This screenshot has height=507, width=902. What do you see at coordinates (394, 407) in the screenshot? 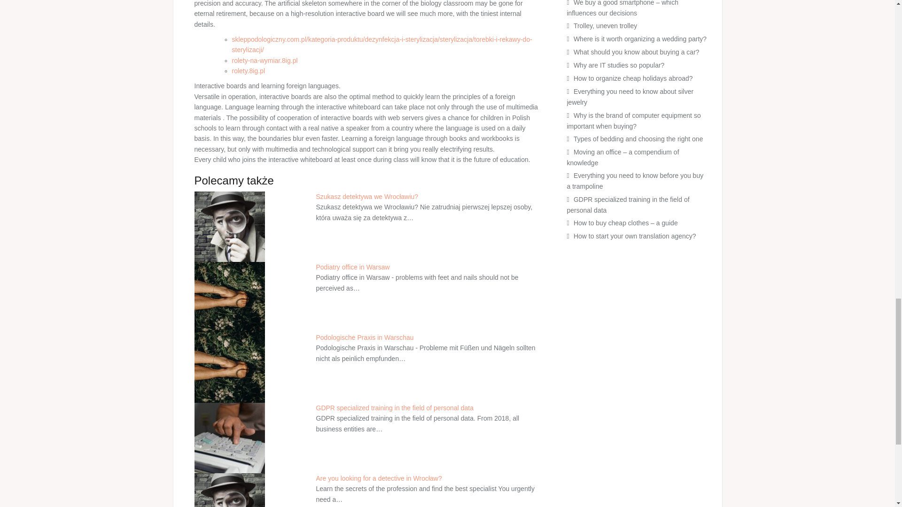
I see `GDPR specialized training in the field of personal data` at bounding box center [394, 407].